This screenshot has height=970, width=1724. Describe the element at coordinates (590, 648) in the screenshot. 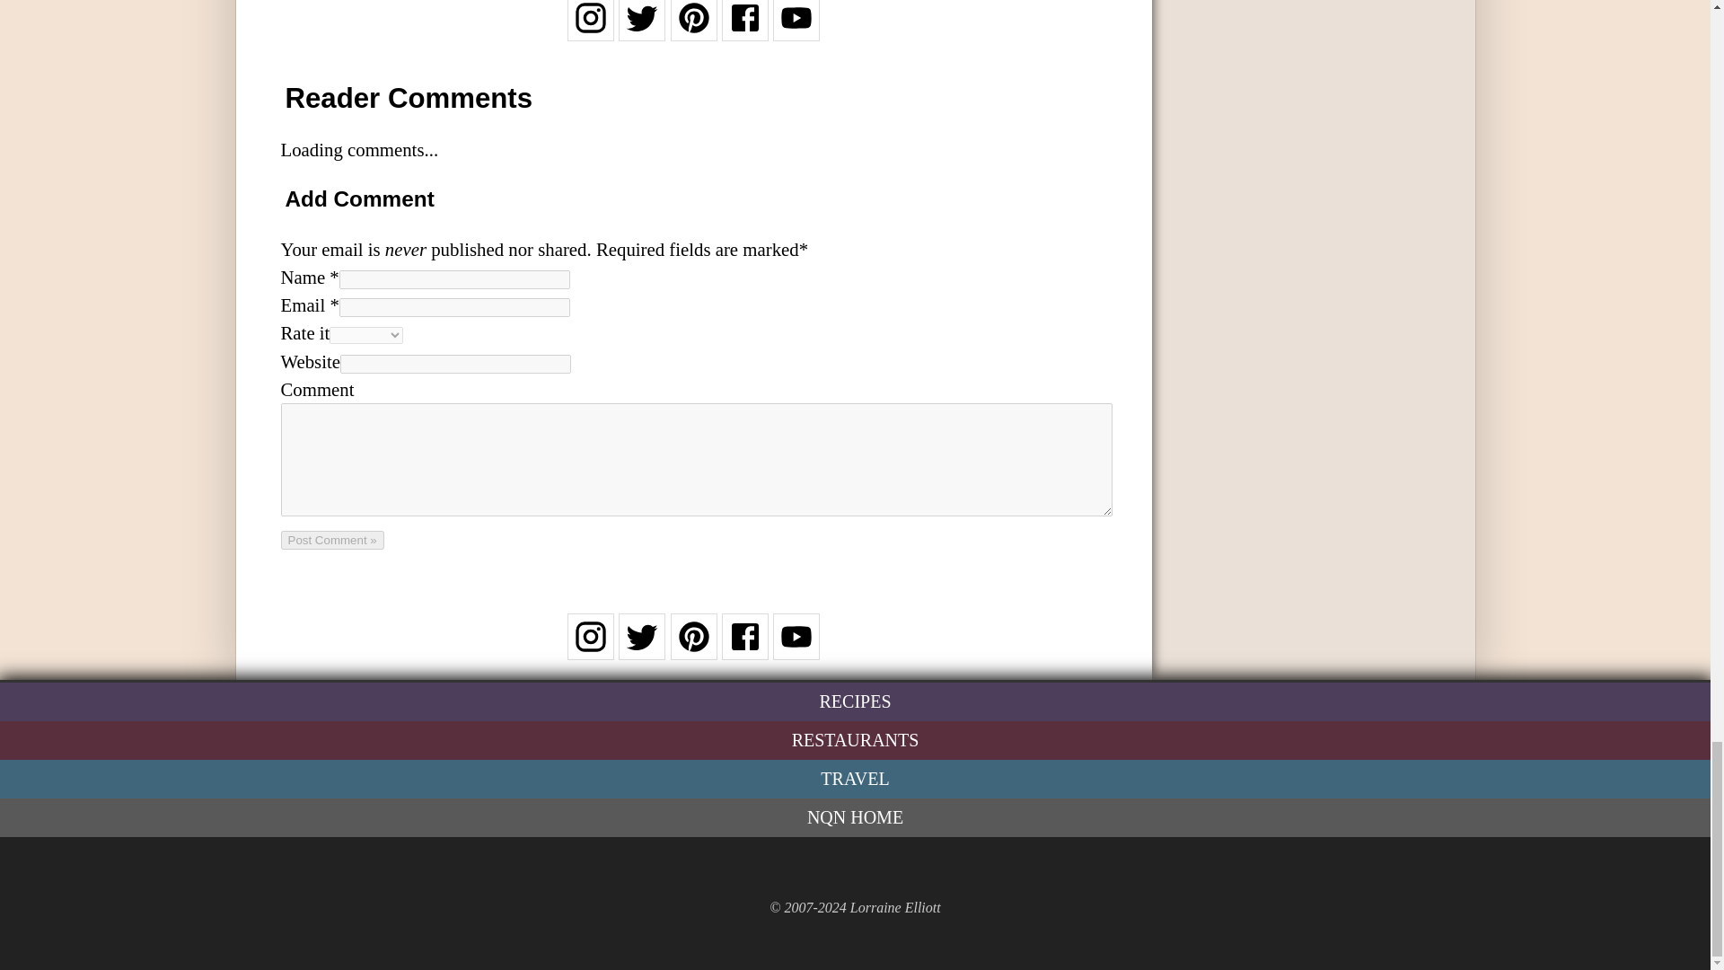

I see `Follow on Instagram` at that location.